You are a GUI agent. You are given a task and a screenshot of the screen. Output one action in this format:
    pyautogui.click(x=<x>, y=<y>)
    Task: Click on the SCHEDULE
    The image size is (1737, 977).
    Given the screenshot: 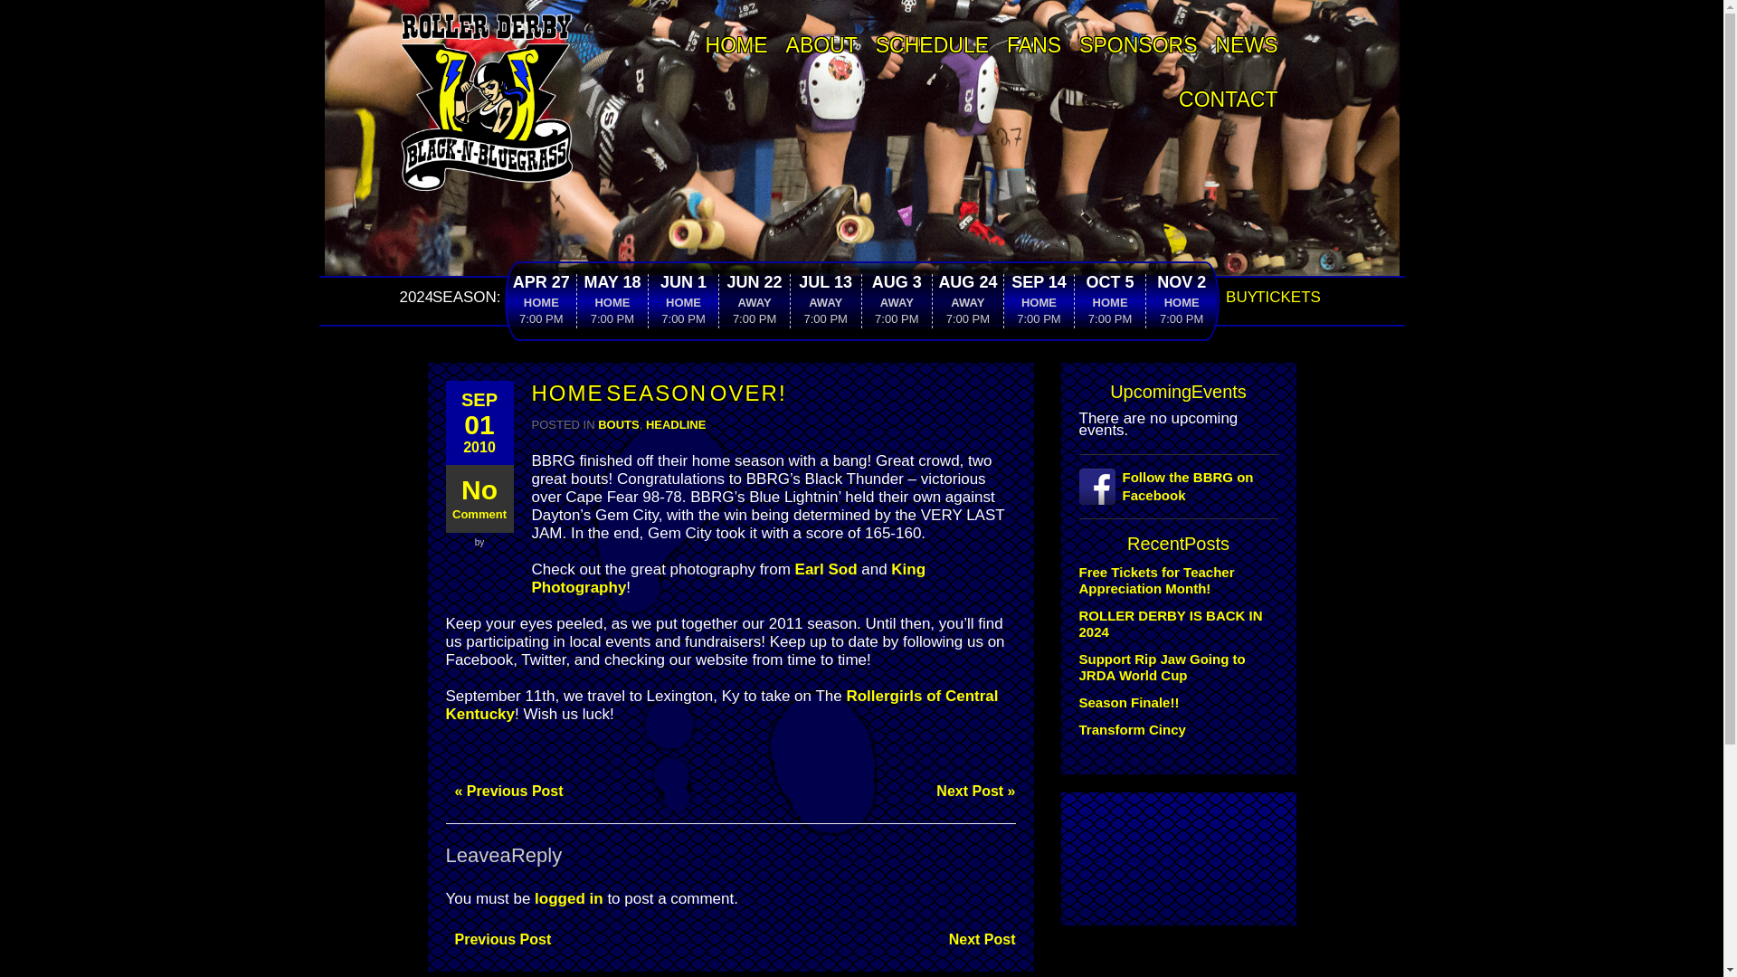 What is the action you would take?
    pyautogui.click(x=932, y=44)
    